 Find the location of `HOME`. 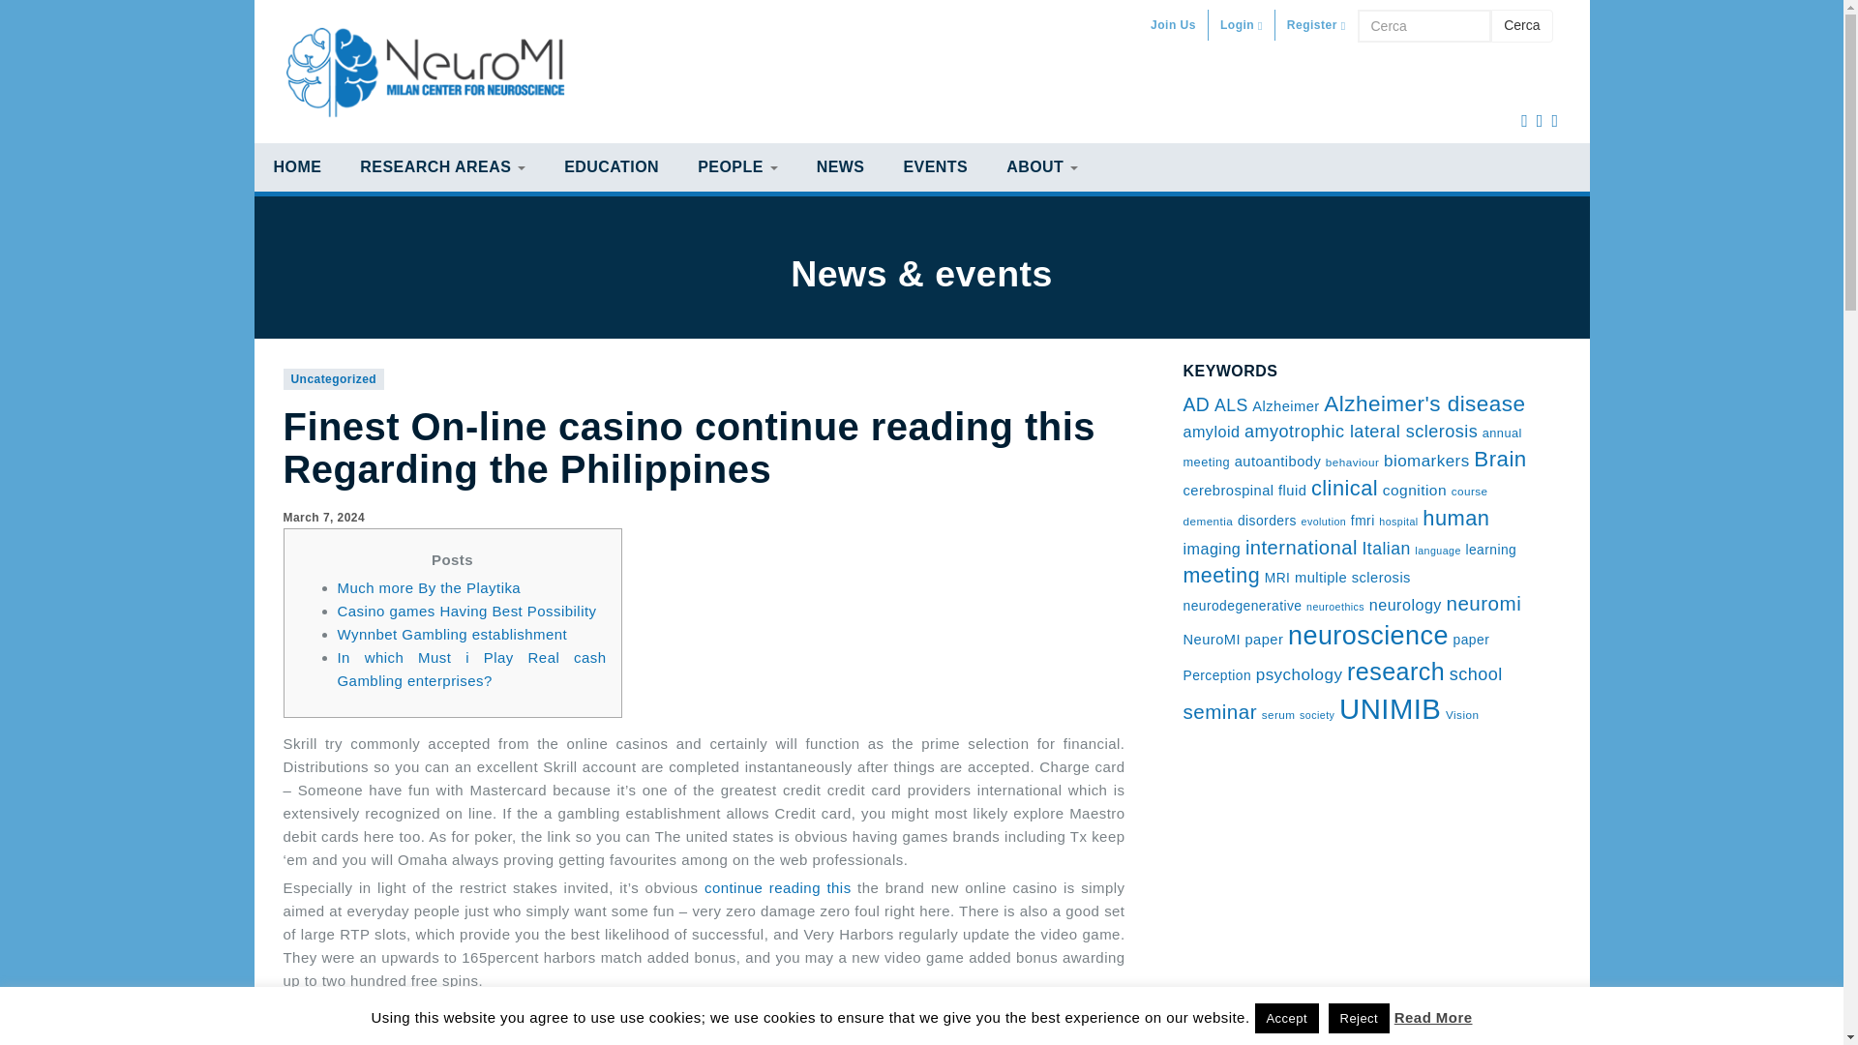

HOME is located at coordinates (296, 166).